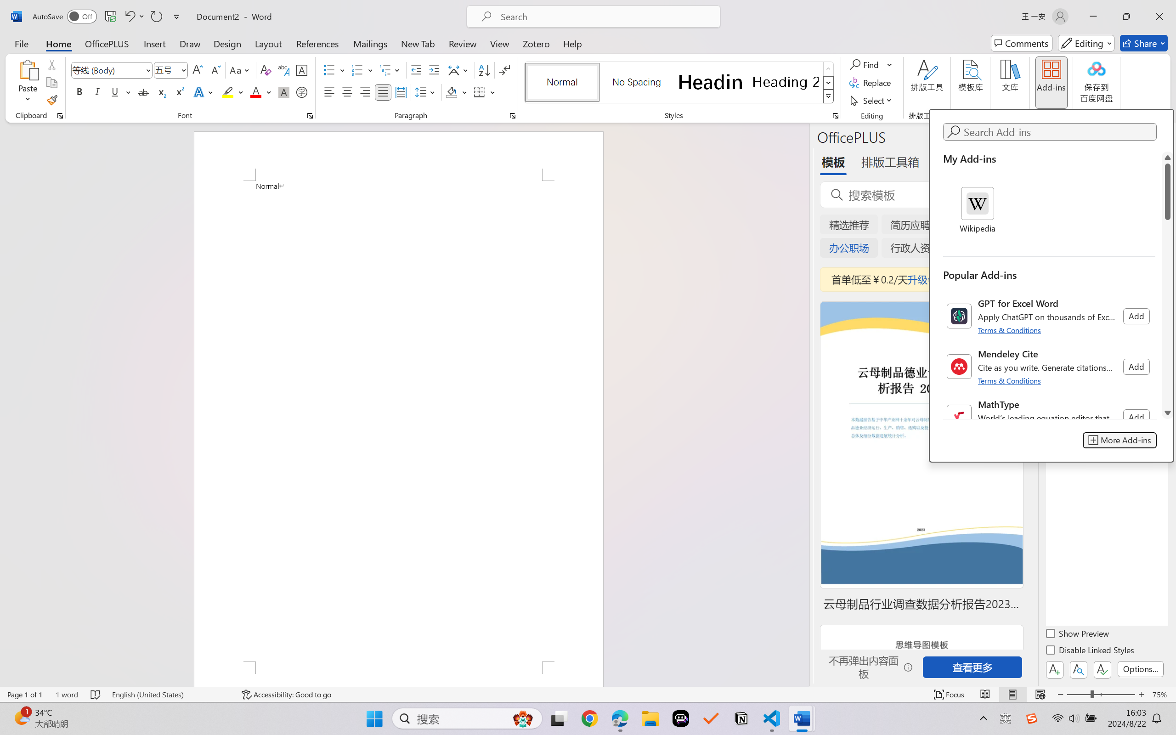 The height and width of the screenshot is (735, 1176). What do you see at coordinates (459, 70) in the screenshot?
I see `Asian Layout` at bounding box center [459, 70].